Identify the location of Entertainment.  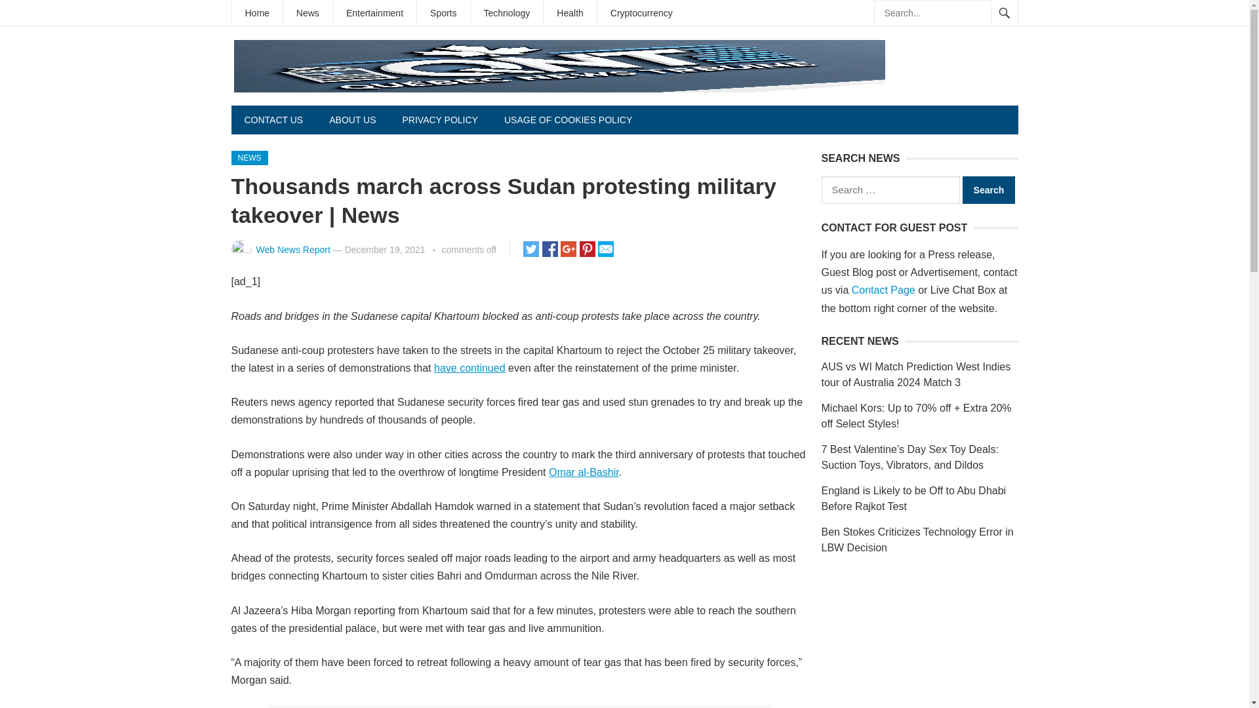
(375, 13).